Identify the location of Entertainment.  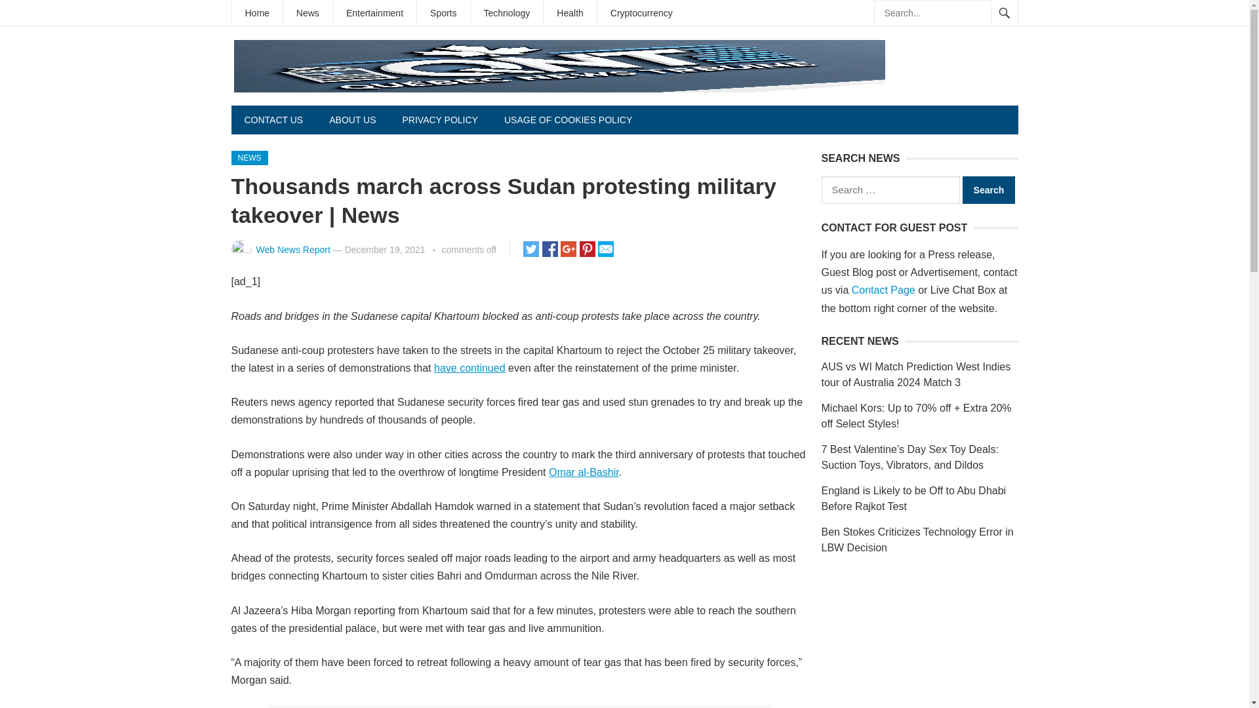
(375, 13).